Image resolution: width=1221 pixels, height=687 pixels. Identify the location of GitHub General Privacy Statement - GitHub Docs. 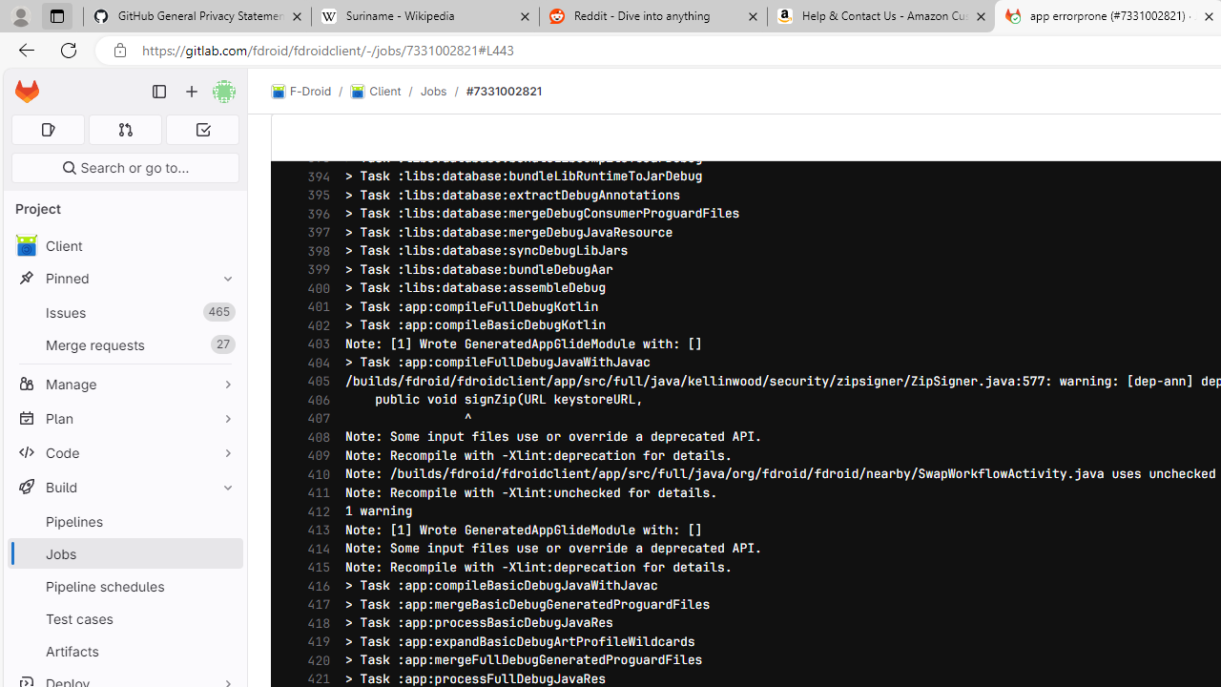
(197, 17).